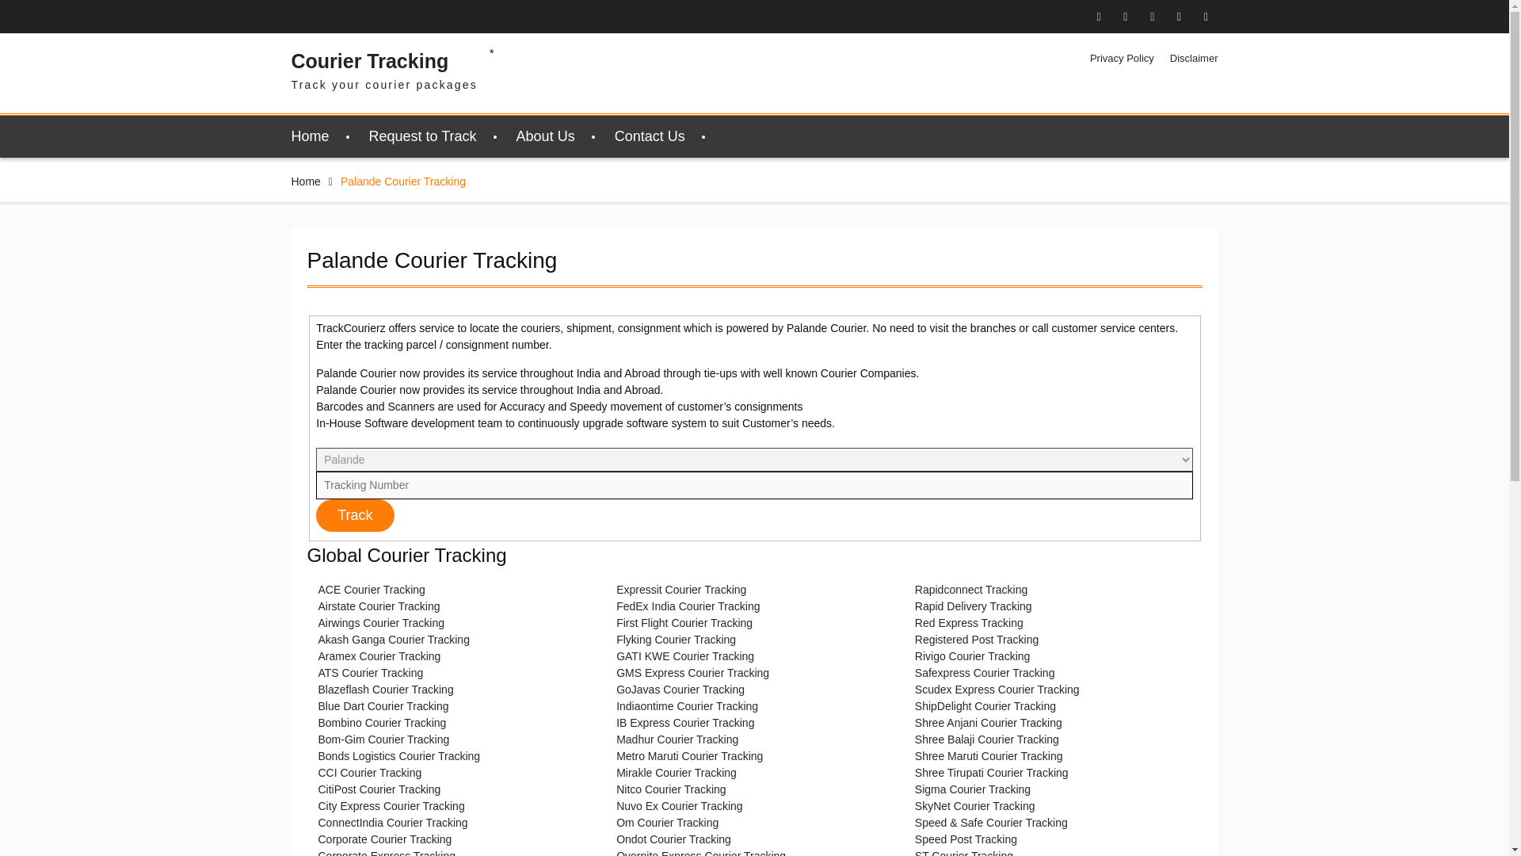 Image resolution: width=1521 pixels, height=856 pixels. What do you see at coordinates (383, 705) in the screenshot?
I see `Blue Dart Courier Tracking` at bounding box center [383, 705].